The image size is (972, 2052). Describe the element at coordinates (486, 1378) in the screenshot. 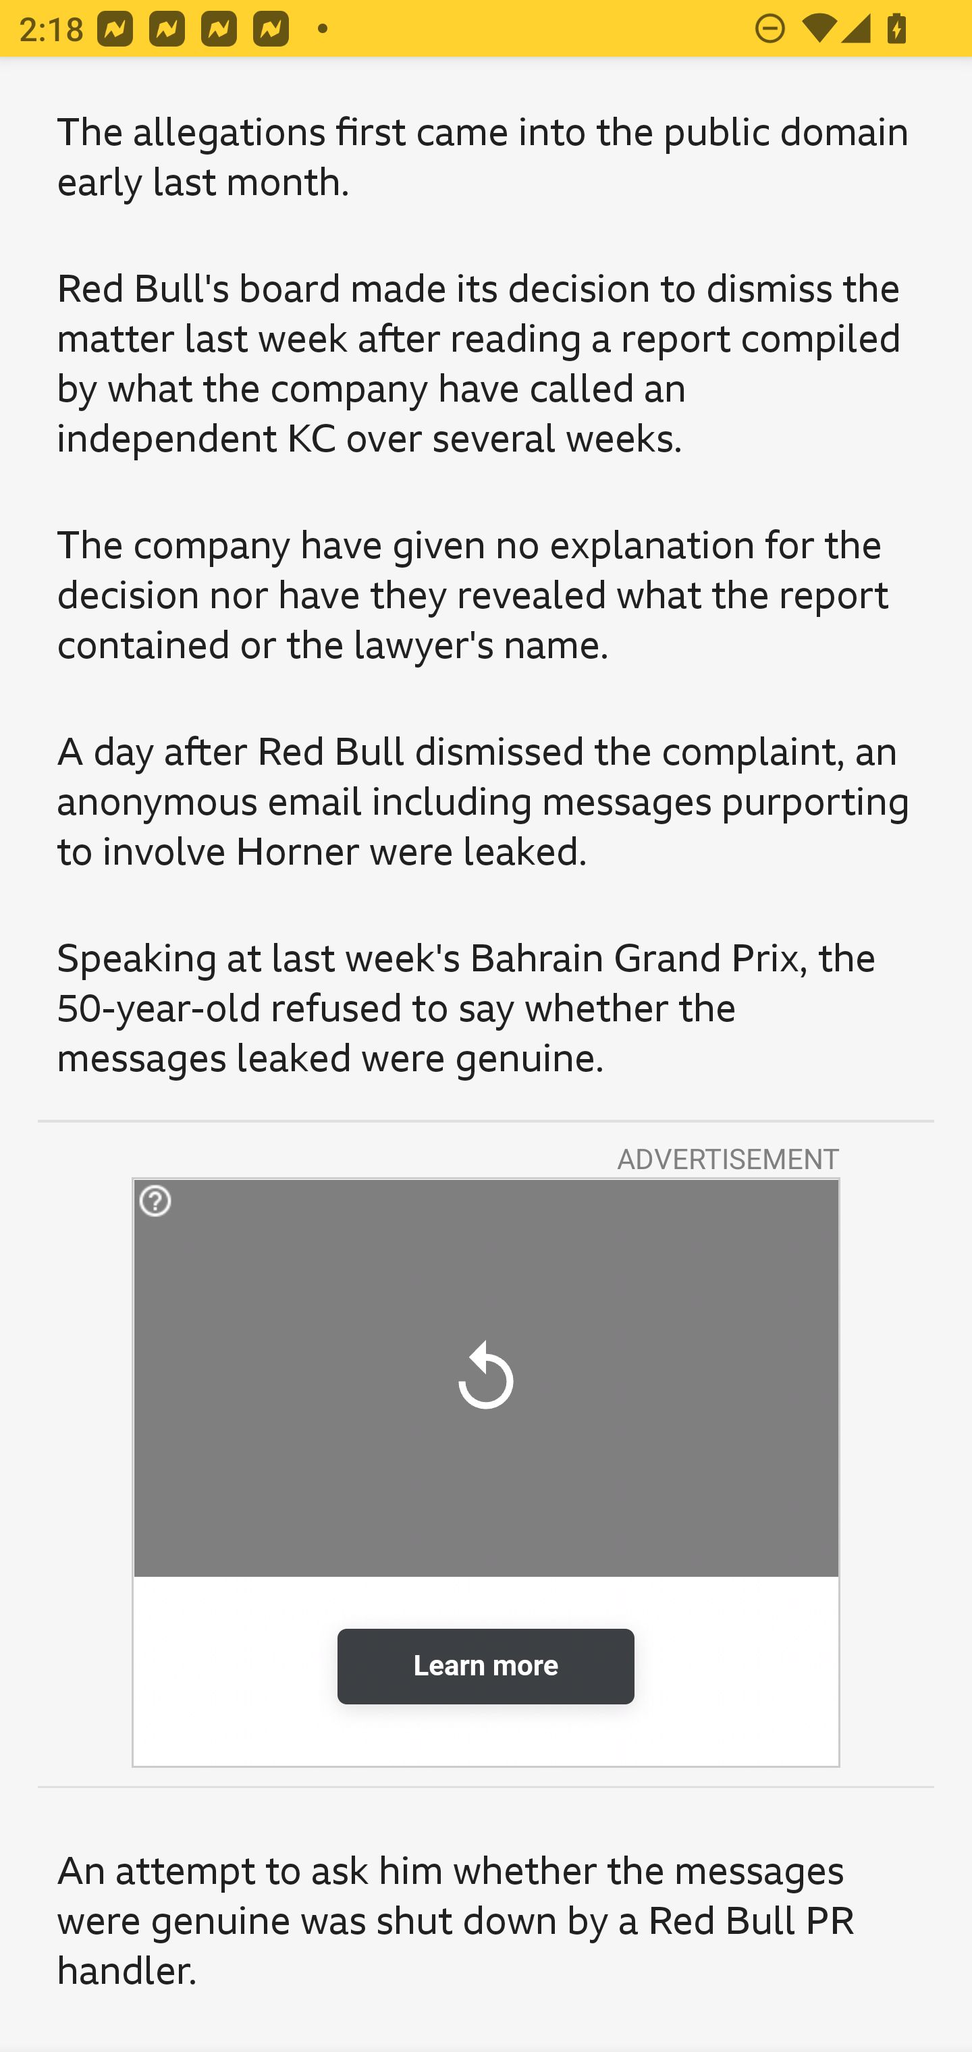

I see `Replay` at that location.